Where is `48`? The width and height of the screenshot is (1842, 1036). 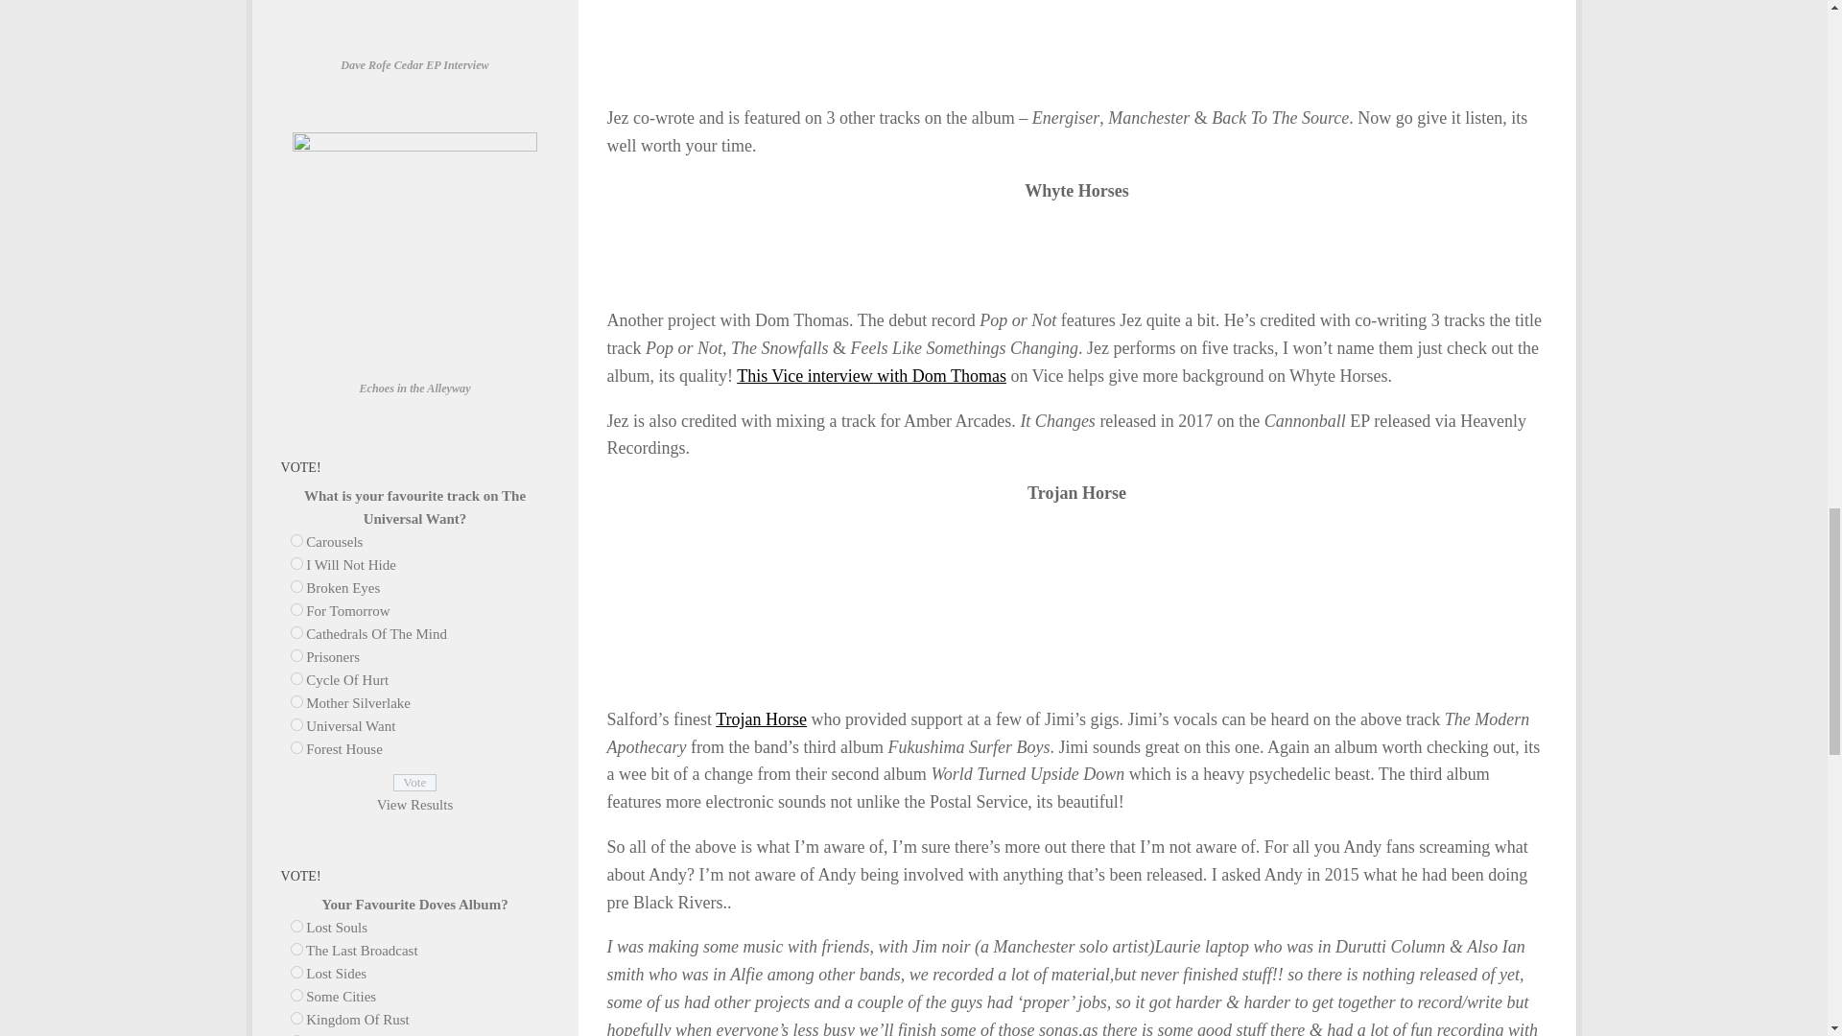
48 is located at coordinates (295, 631).